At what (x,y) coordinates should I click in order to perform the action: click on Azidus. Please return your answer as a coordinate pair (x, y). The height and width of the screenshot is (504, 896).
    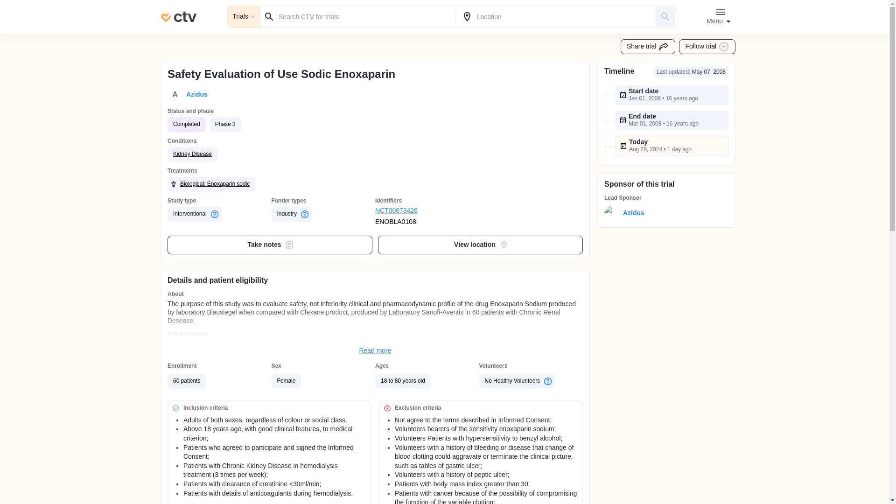
    Looking at the image, I should click on (631, 213).